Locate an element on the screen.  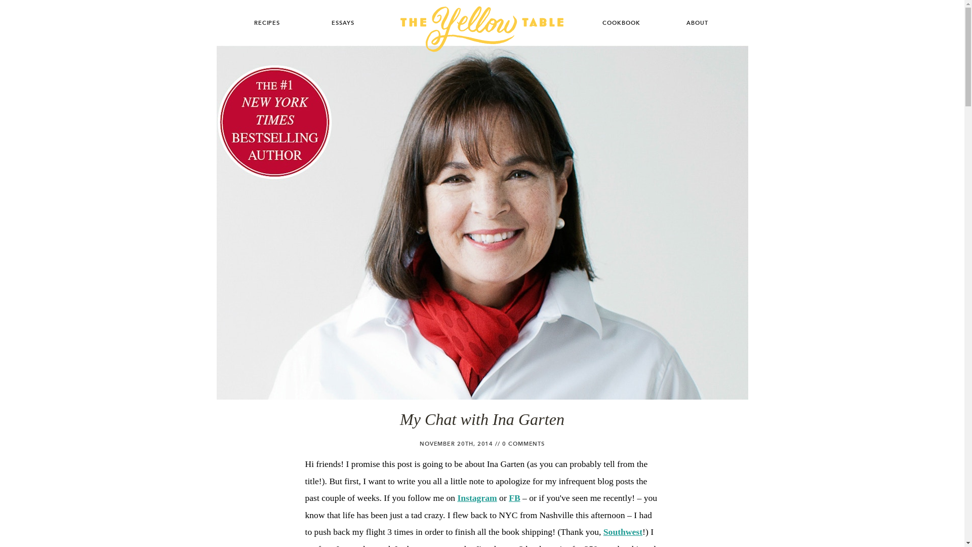
RECIPES is located at coordinates (266, 21).